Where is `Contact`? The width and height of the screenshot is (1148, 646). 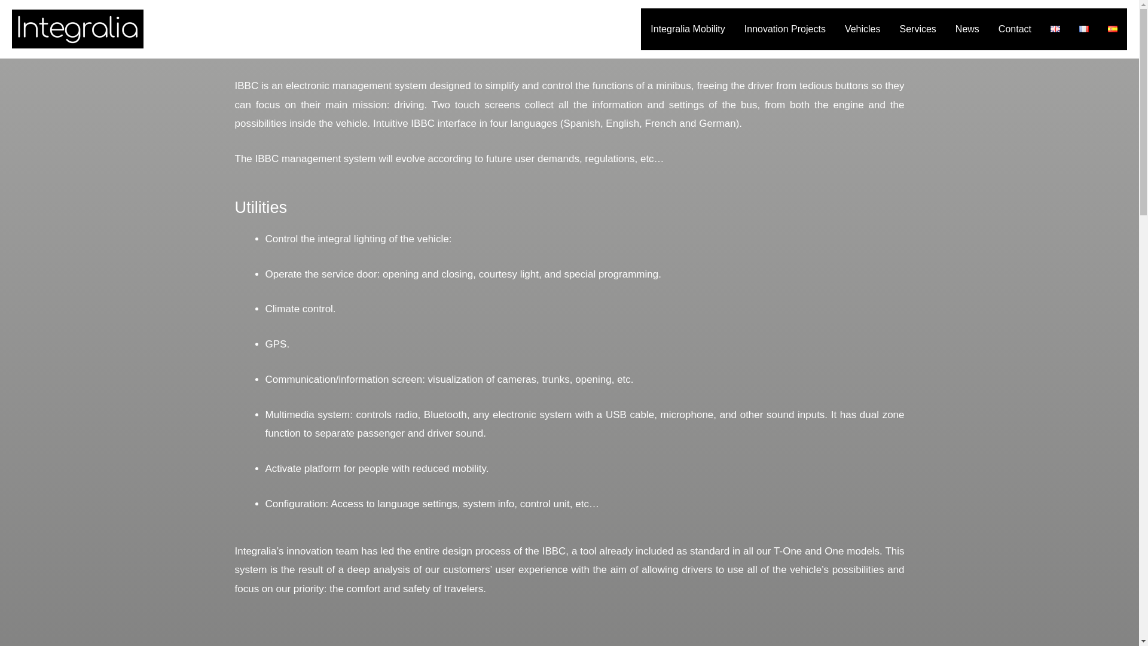
Contact is located at coordinates (1015, 29).